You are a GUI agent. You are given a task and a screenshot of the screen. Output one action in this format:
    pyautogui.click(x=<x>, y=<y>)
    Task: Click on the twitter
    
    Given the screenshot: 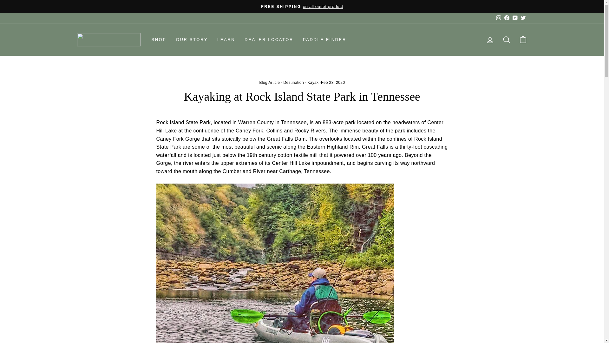 What is the action you would take?
    pyautogui.click(x=523, y=17)
    